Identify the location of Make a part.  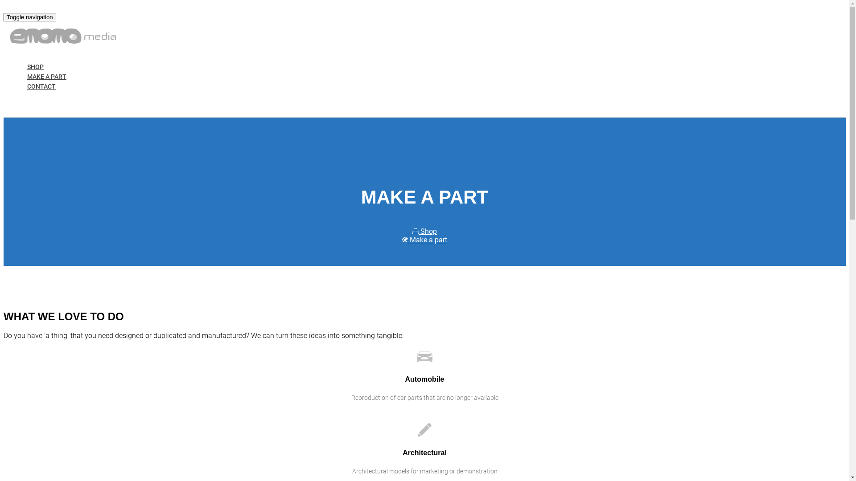
(424, 240).